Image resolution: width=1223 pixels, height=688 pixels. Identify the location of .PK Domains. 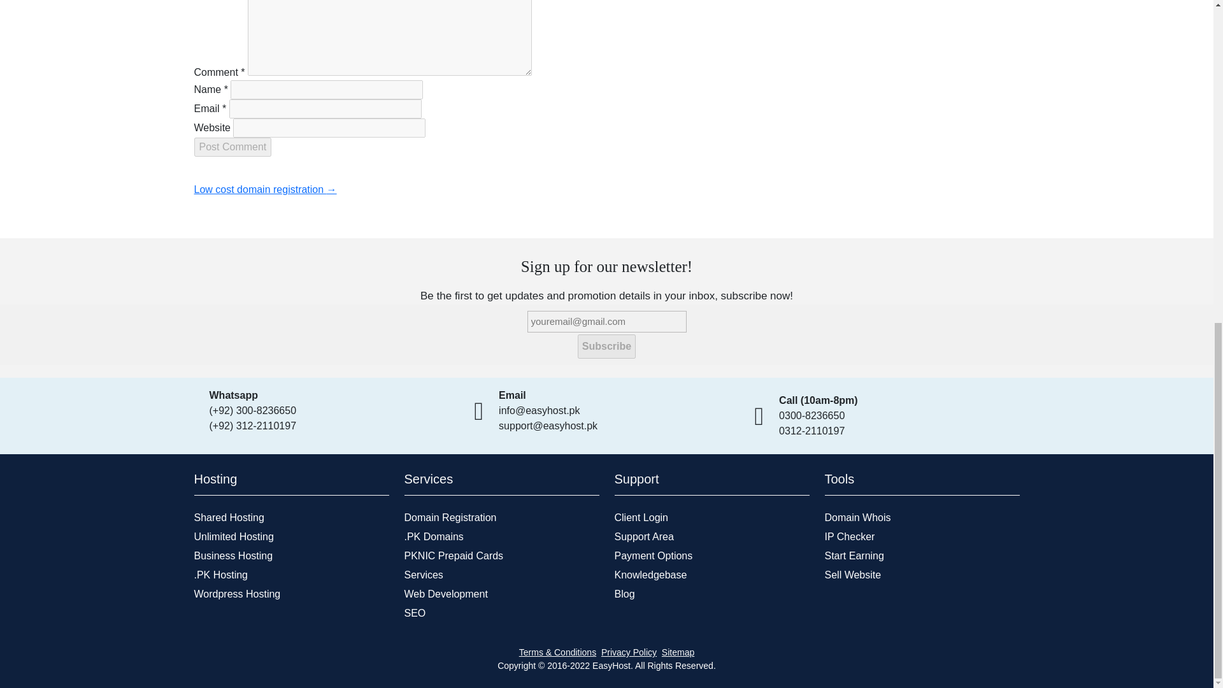
(433, 536).